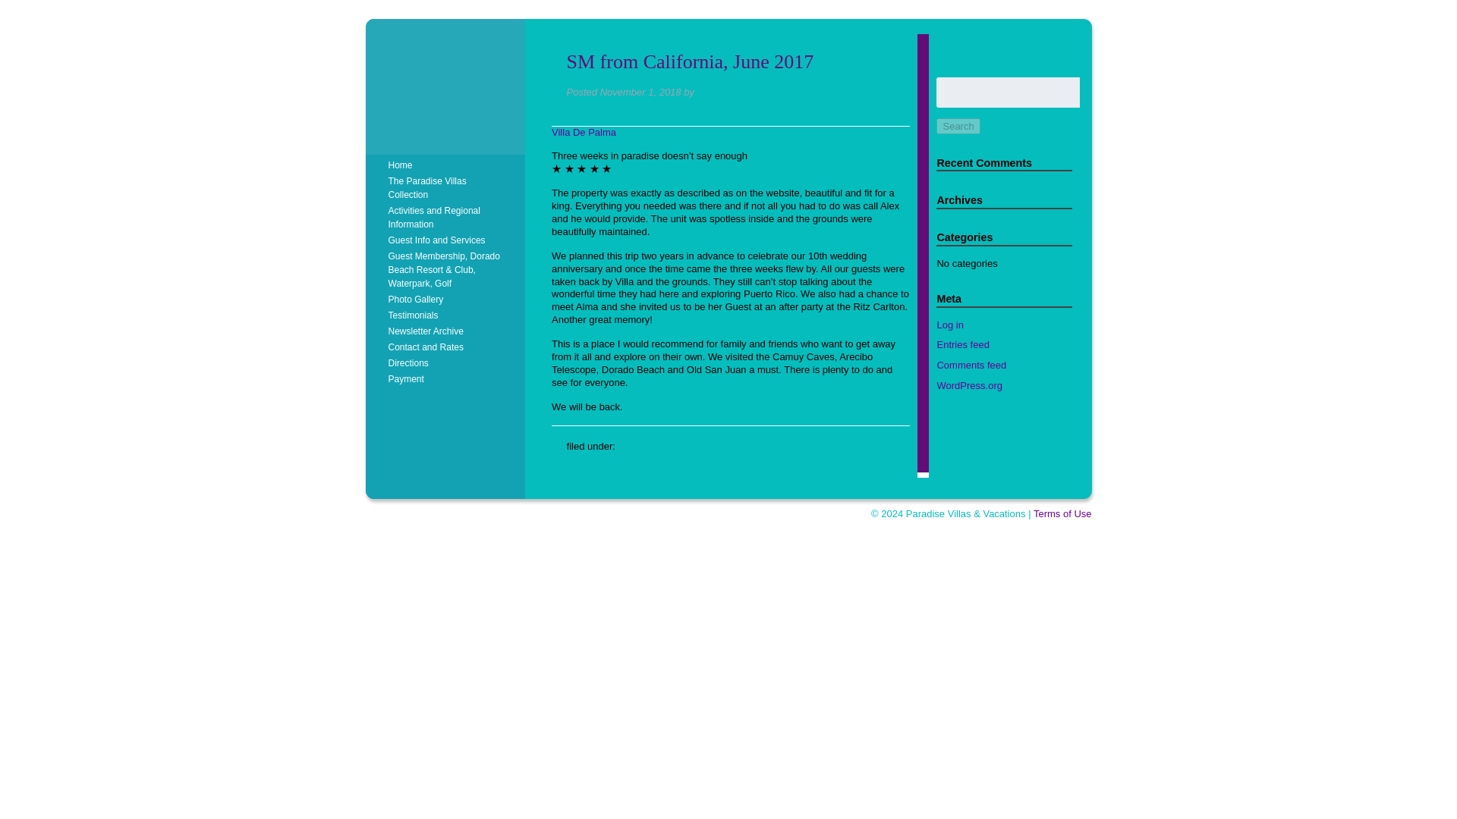 The height and width of the screenshot is (819, 1457). I want to click on Home, so click(446, 165).